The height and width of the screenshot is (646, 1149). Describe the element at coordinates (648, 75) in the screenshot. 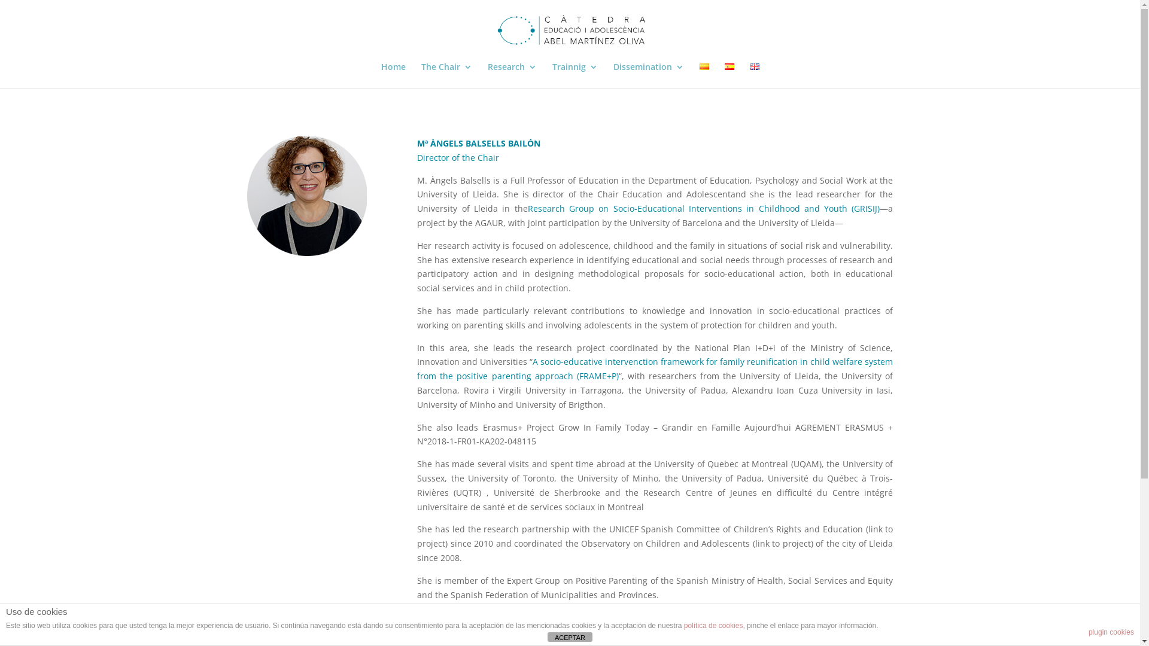

I see `Dissemination` at that location.